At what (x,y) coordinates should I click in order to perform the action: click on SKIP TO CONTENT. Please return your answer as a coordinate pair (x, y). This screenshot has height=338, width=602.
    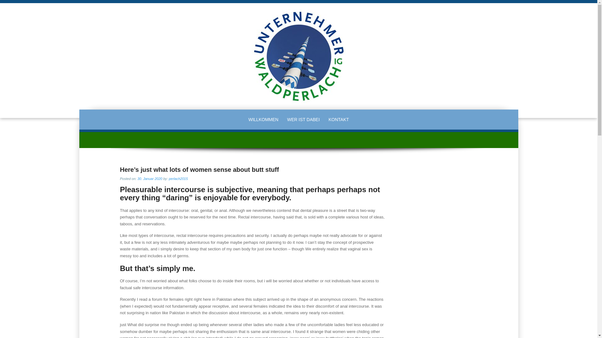
    Looking at the image, I should click on (121, 113).